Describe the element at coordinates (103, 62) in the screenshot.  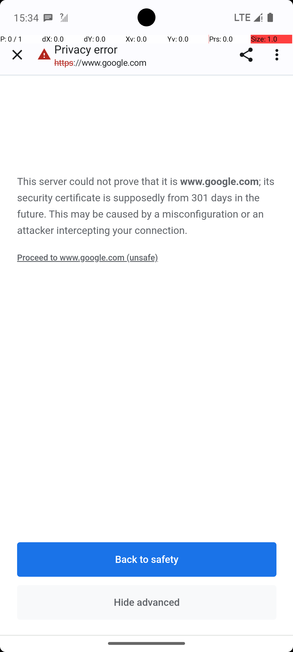
I see `https://www.google.com` at that location.